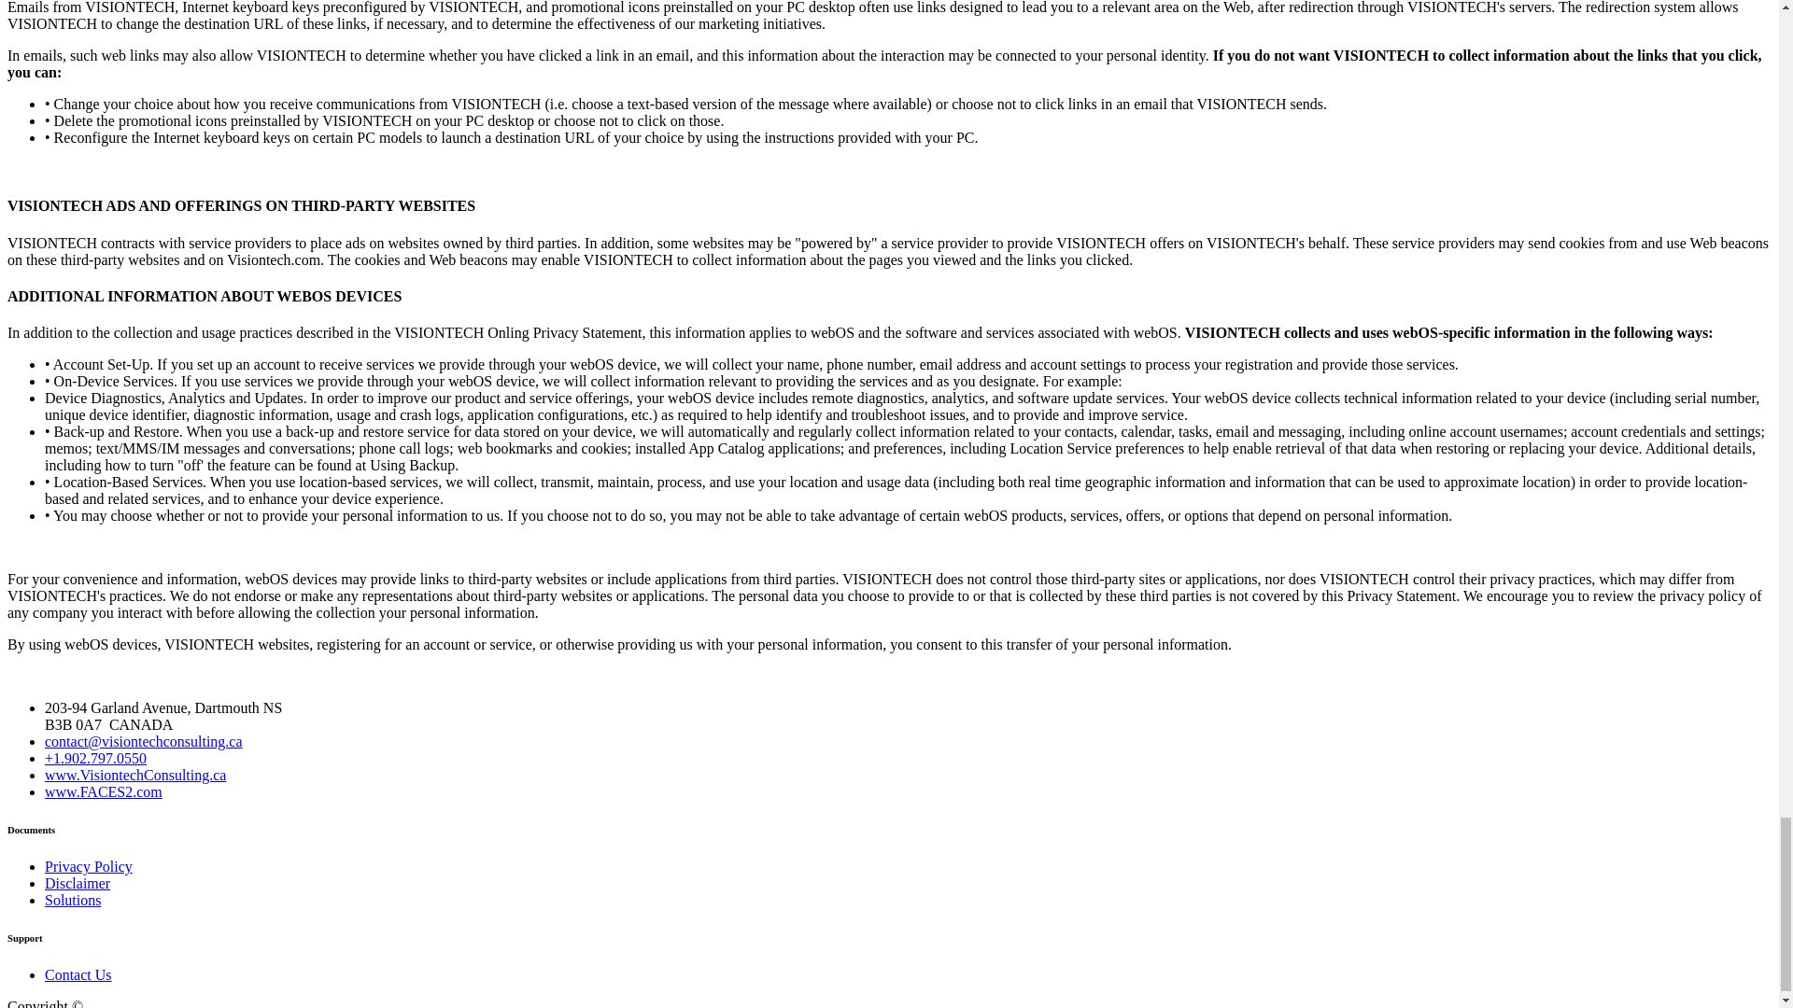  What do you see at coordinates (134, 775) in the screenshot?
I see `www.VisiontechConsulting.ca` at bounding box center [134, 775].